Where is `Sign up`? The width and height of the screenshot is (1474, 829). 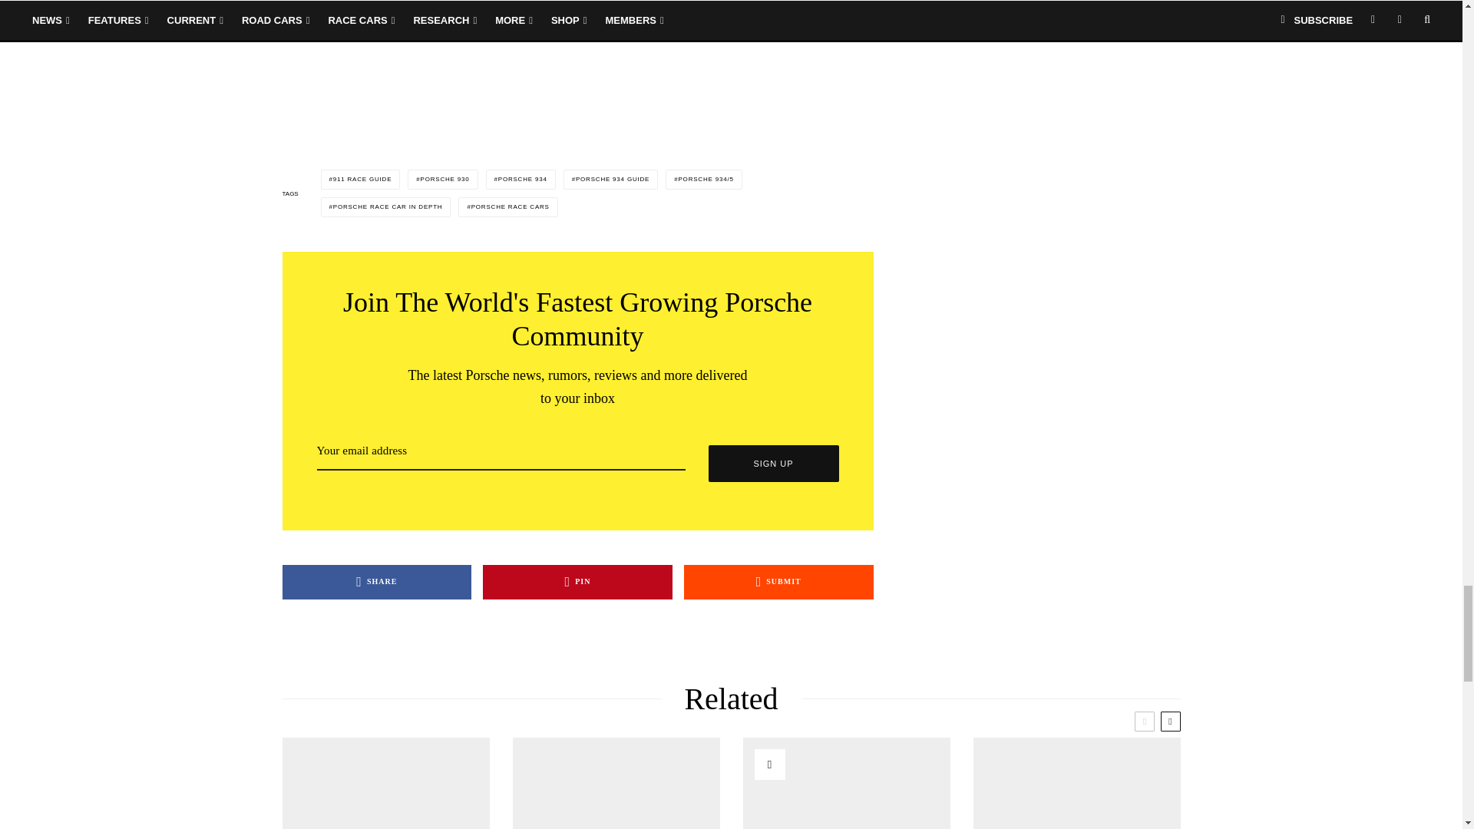 Sign up is located at coordinates (772, 463).